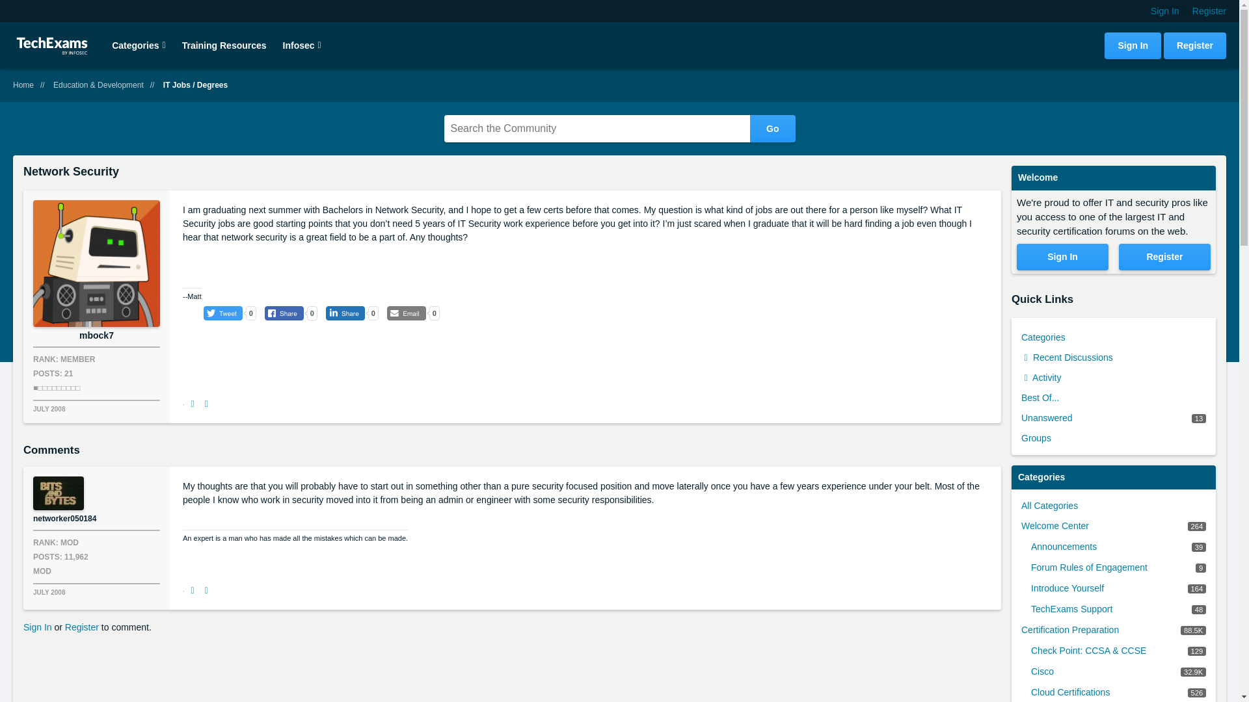  I want to click on 164 discussions, so click(1197, 588).